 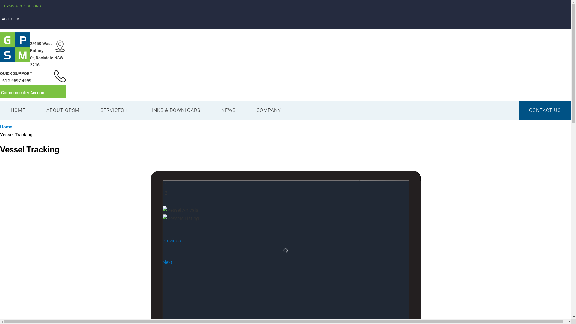 I want to click on Home, so click(x=6, y=127).